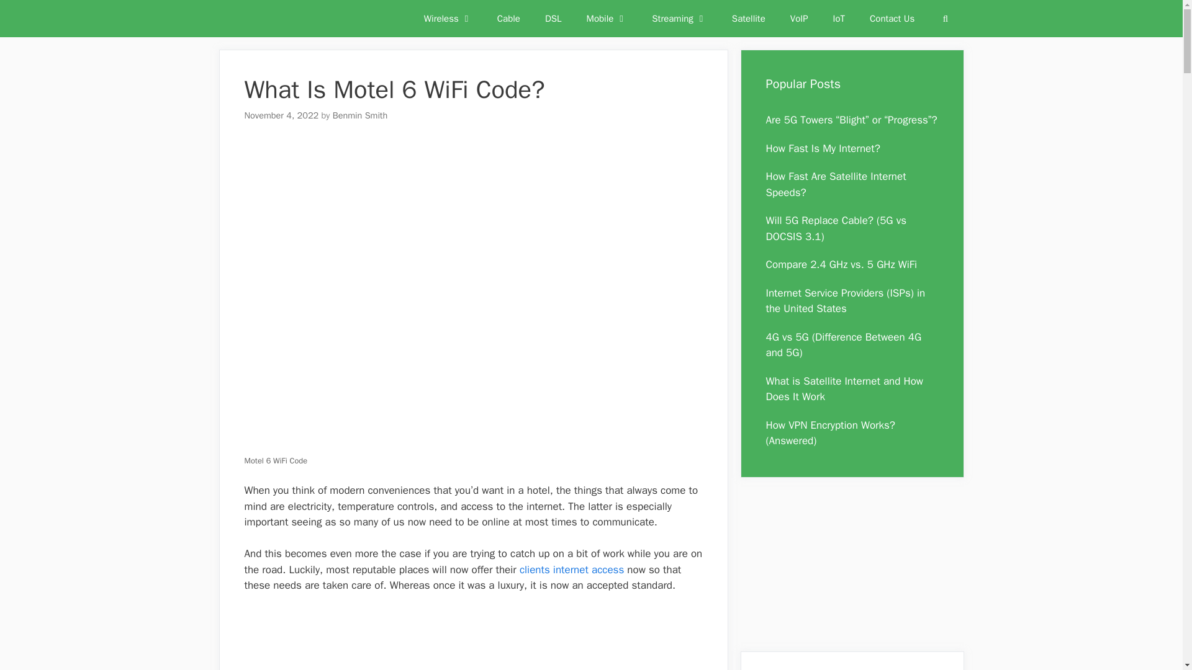 Image resolution: width=1192 pixels, height=670 pixels. I want to click on Search, so click(945, 19).